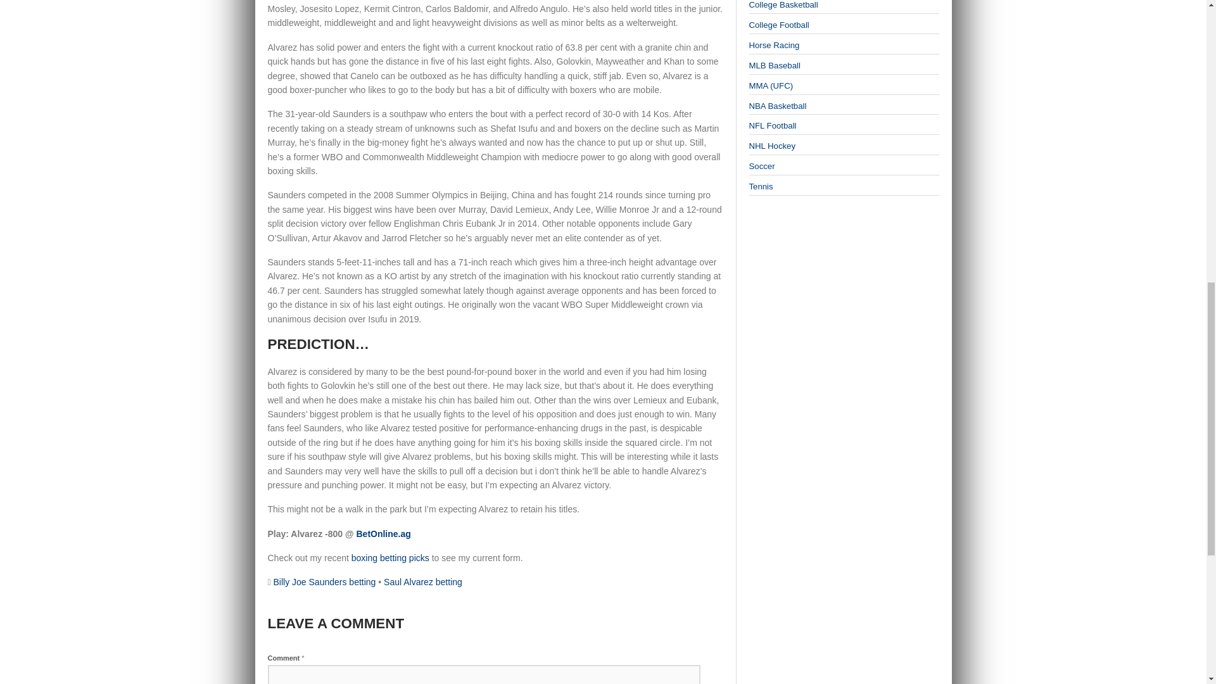 Image resolution: width=1216 pixels, height=684 pixels. I want to click on NCAA Football Betting, so click(778, 25).